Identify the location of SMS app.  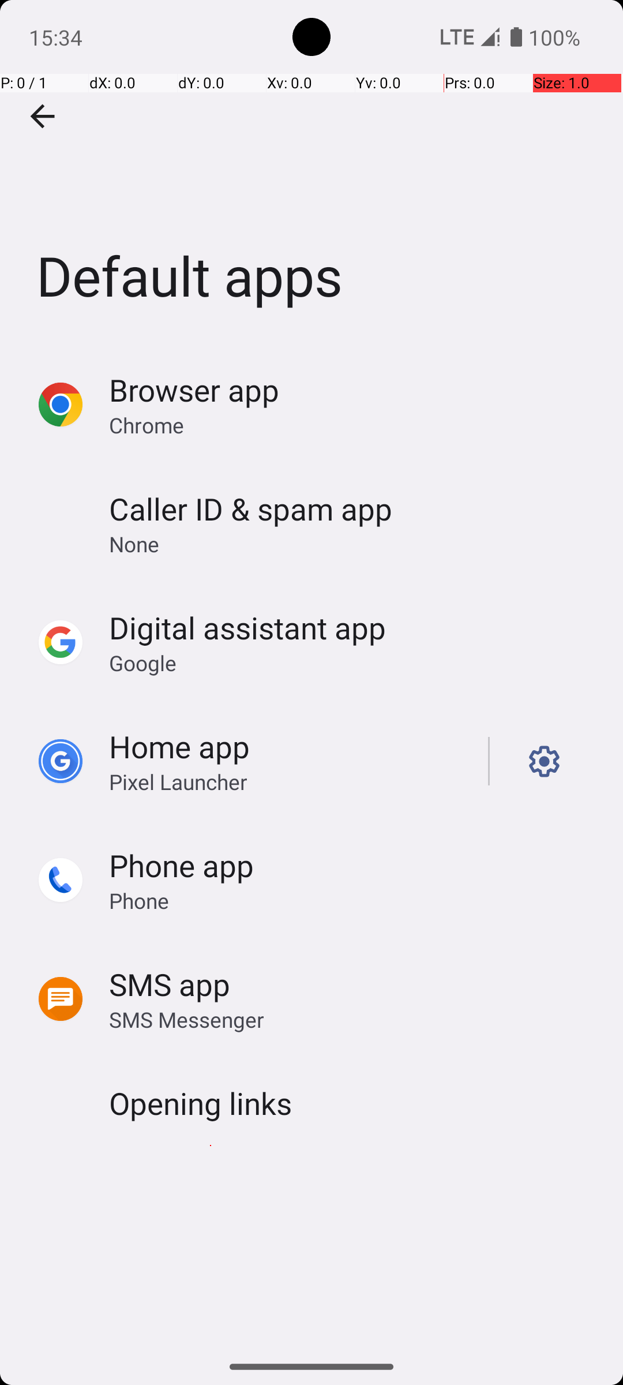
(170, 985).